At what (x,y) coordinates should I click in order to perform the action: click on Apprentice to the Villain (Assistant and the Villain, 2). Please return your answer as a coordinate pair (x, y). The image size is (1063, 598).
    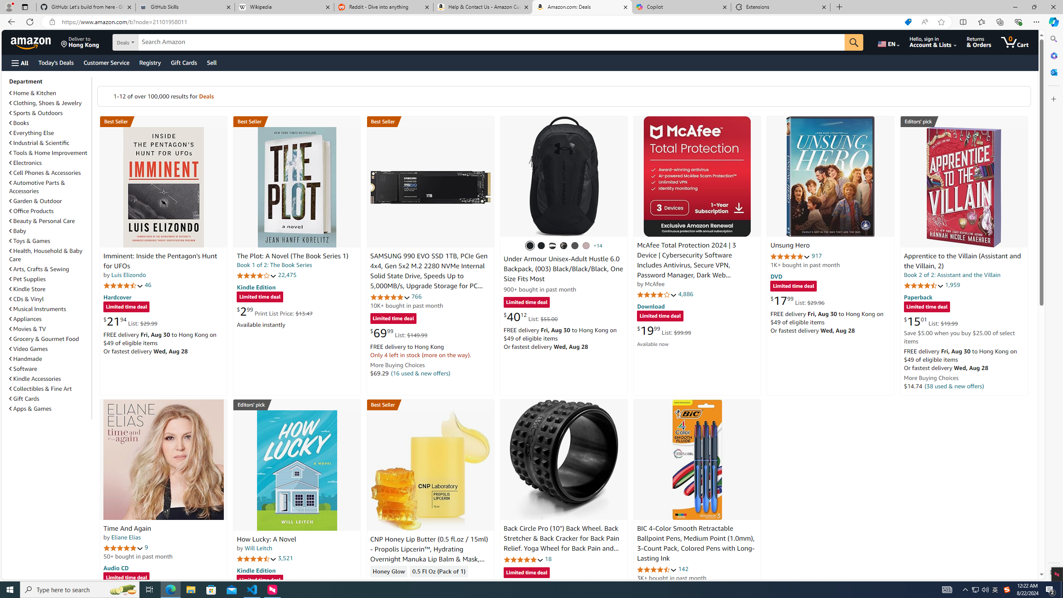
    Looking at the image, I should click on (963, 262).